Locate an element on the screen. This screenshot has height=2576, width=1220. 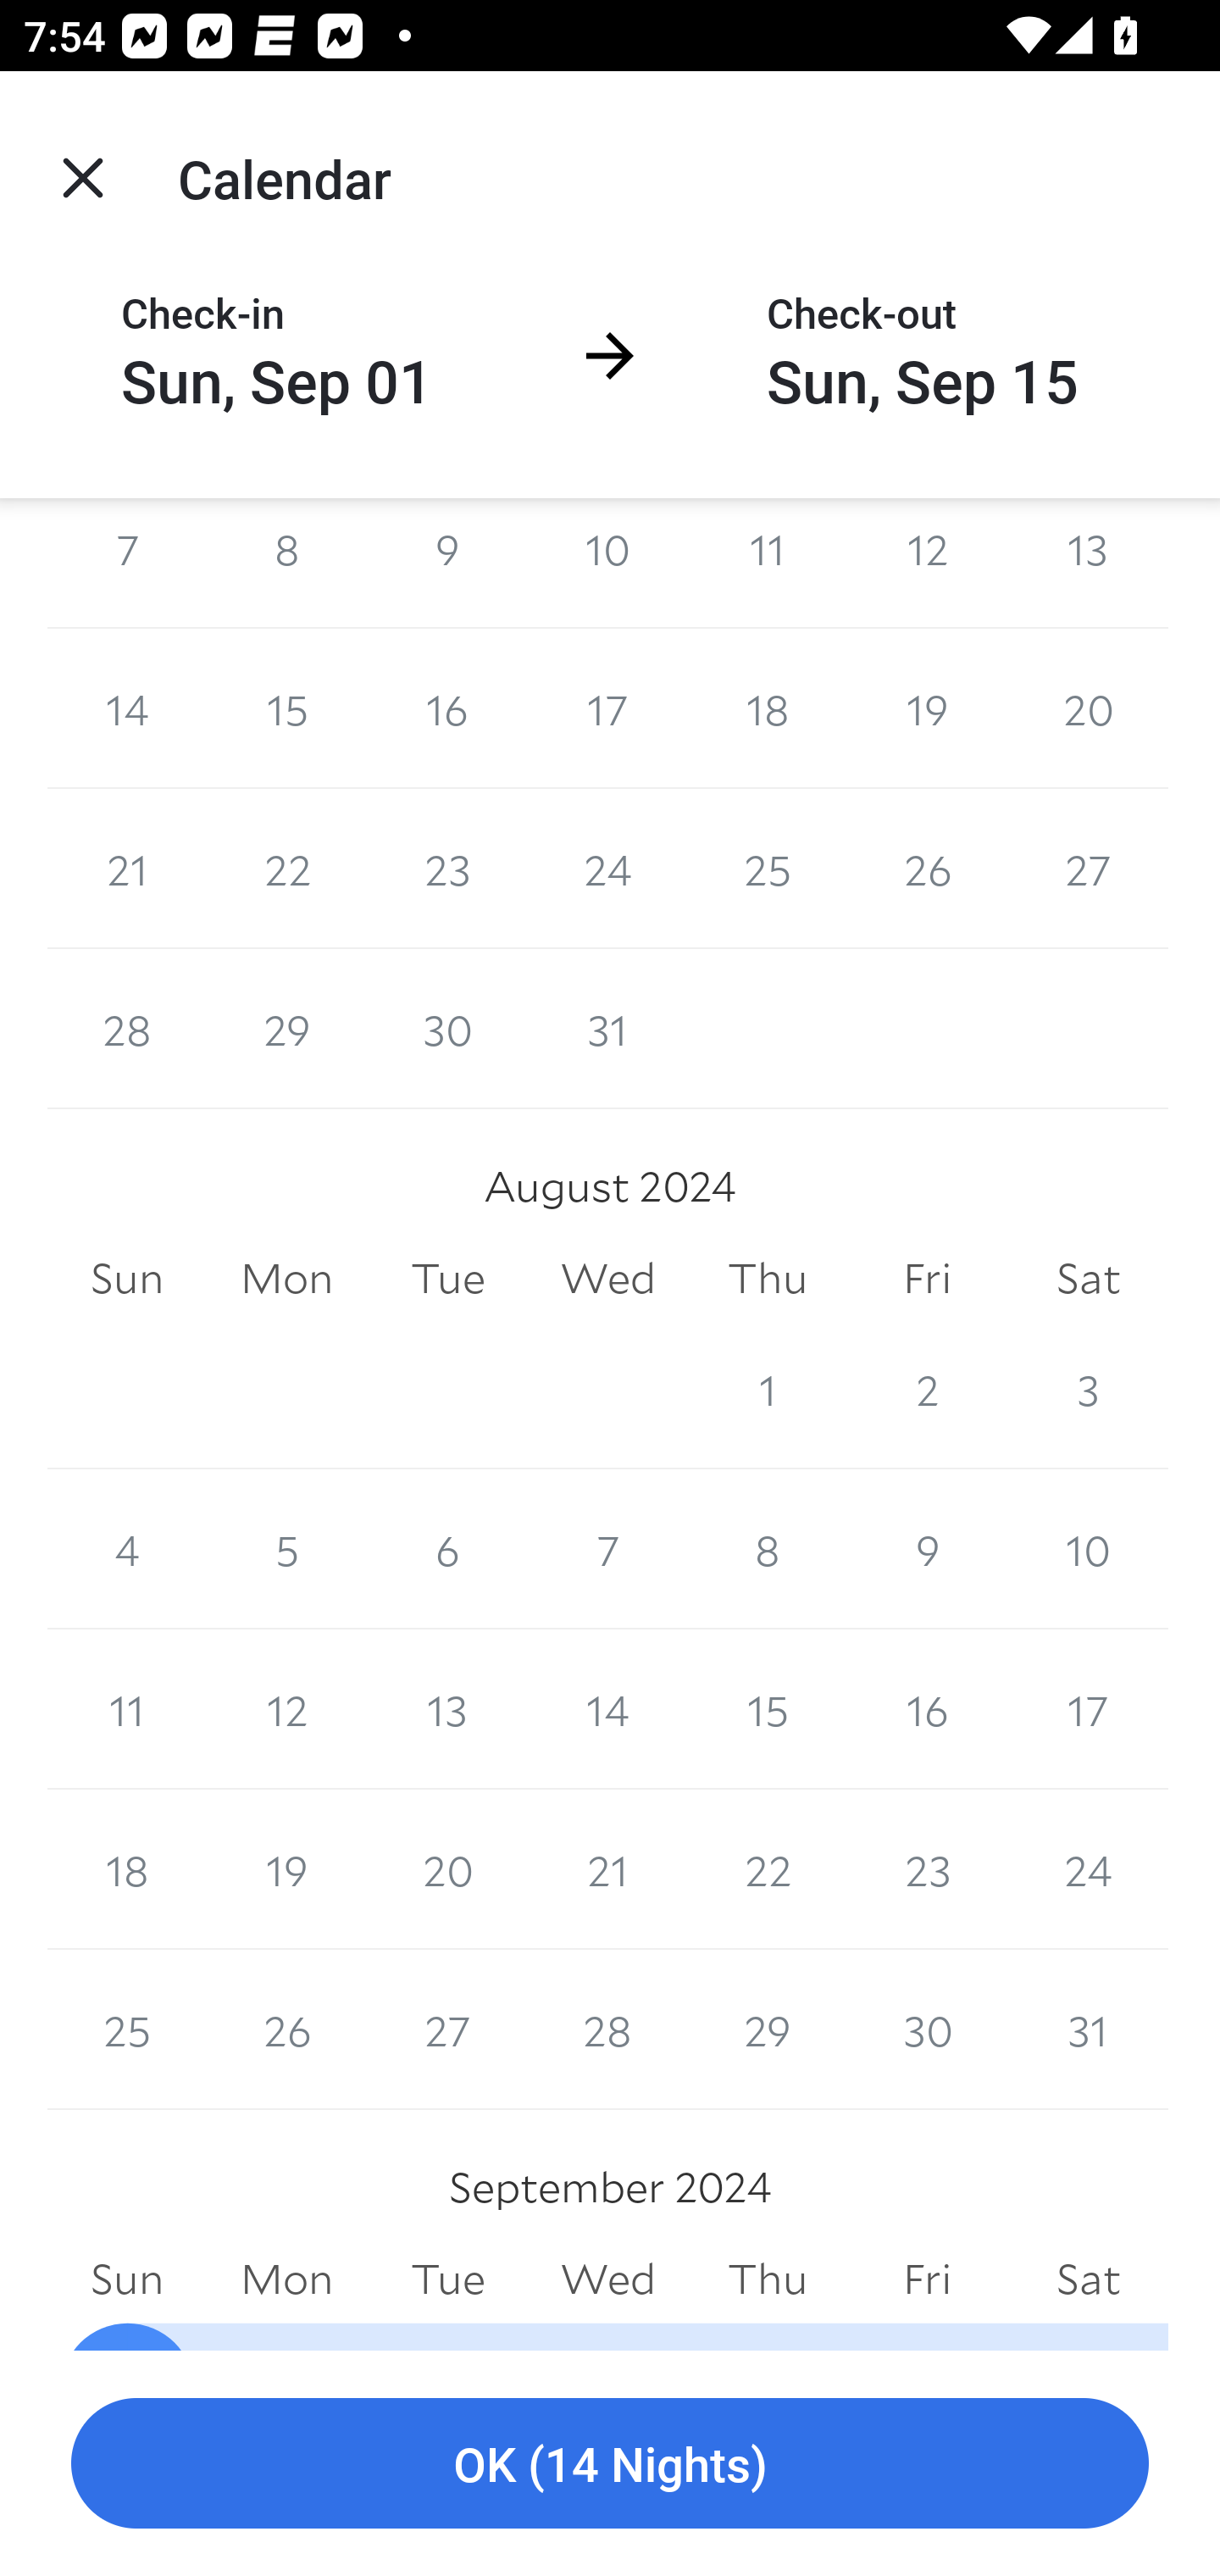
1 1 August 2024 is located at coordinates (768, 1388).